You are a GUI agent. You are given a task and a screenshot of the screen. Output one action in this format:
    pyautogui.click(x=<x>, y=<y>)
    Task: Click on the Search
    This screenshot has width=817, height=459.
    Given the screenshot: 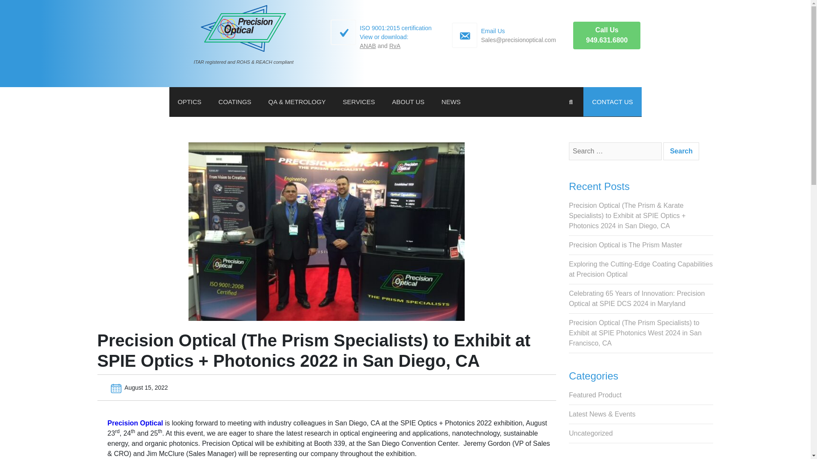 What is the action you would take?
    pyautogui.click(x=681, y=151)
    